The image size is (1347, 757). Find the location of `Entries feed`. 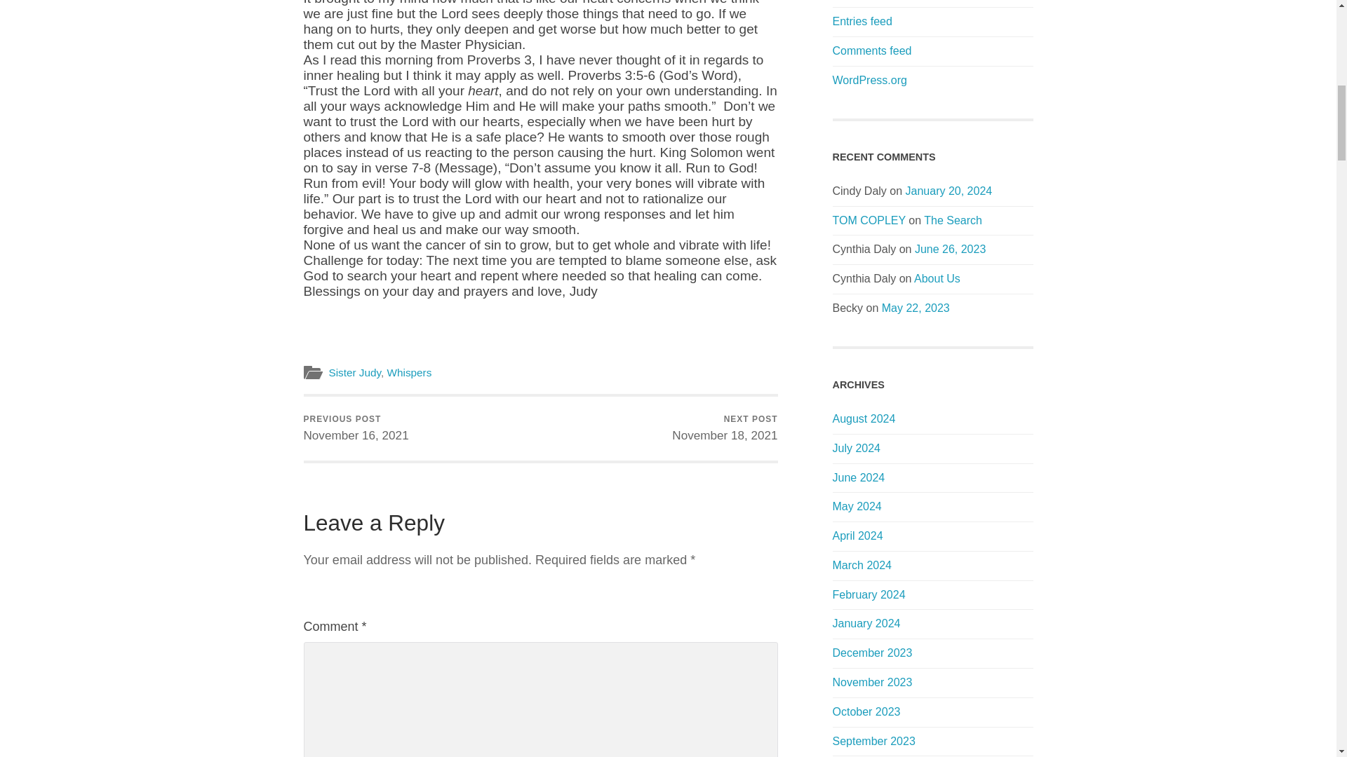

Entries feed is located at coordinates (724, 428).